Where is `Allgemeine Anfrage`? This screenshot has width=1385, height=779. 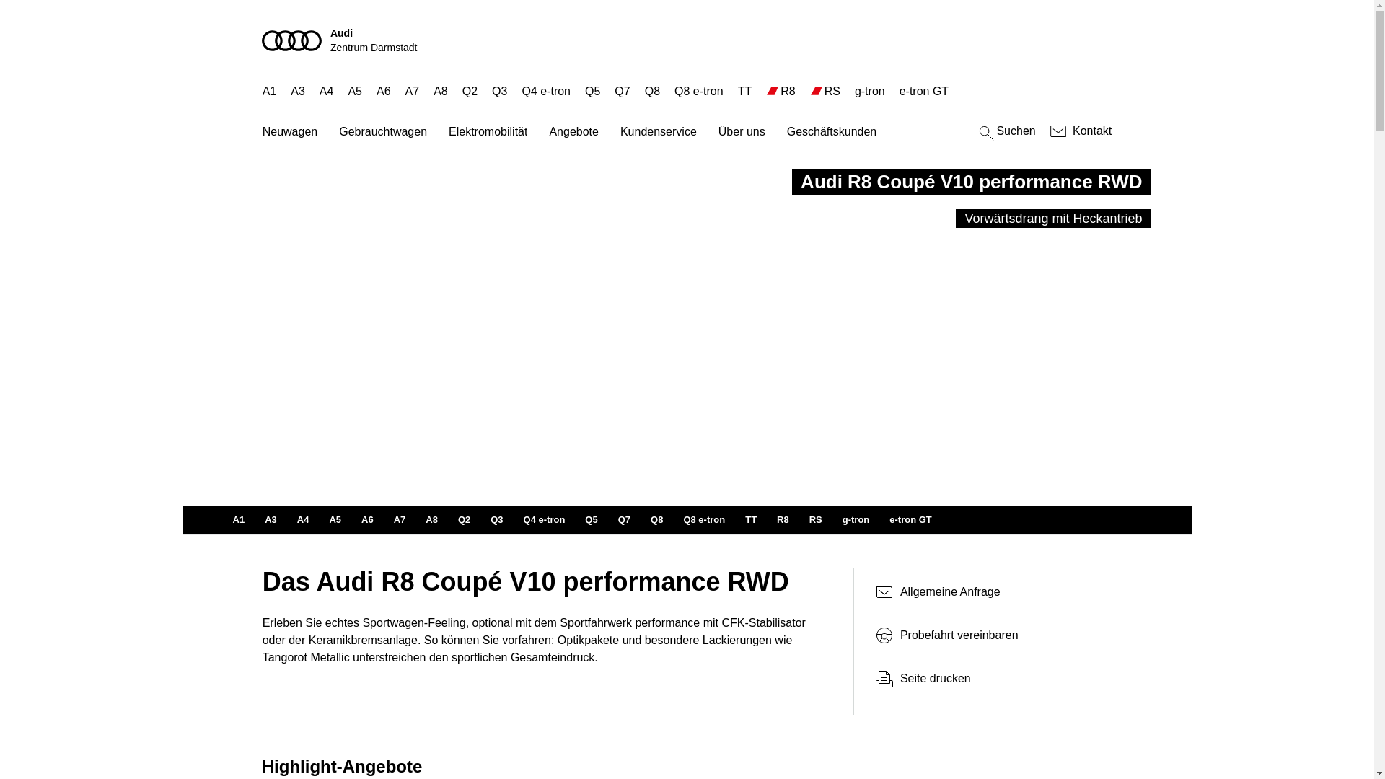
Allgemeine Anfrage is located at coordinates (988, 592).